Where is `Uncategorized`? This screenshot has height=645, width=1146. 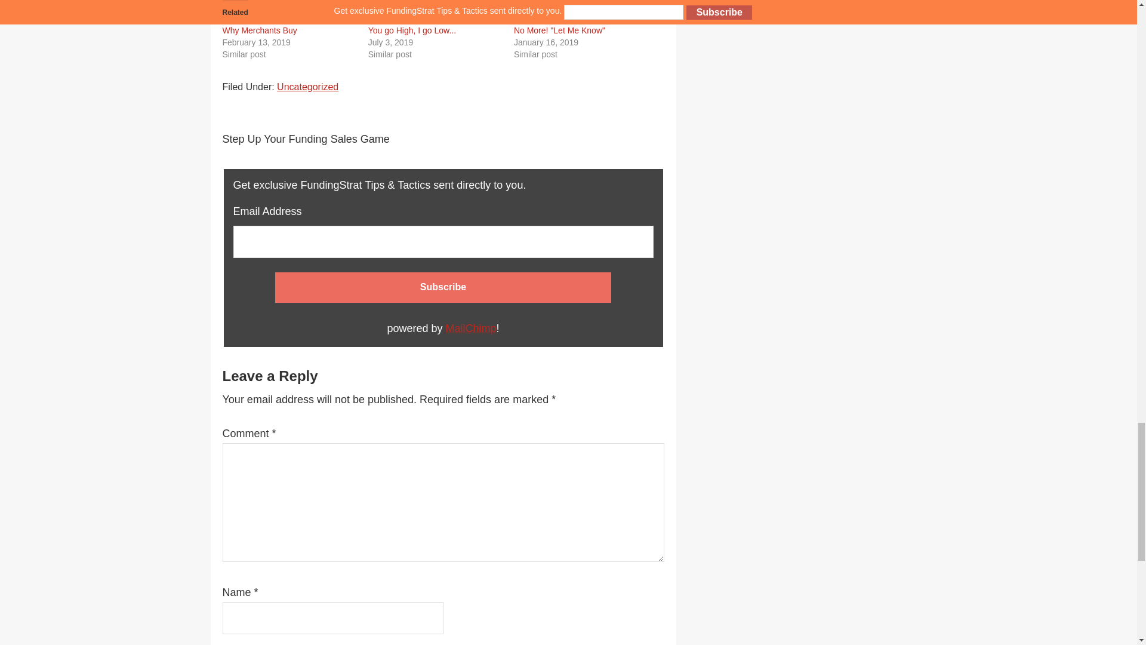
Uncategorized is located at coordinates (307, 87).